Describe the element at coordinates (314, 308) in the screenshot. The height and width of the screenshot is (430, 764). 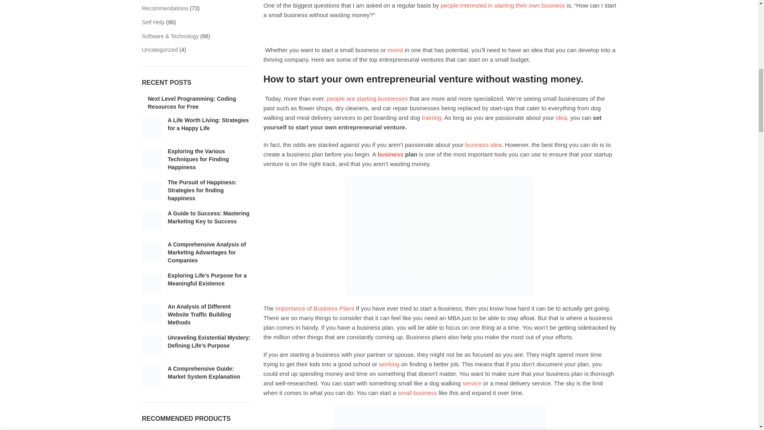
I see `Importance of Business Plans` at that location.